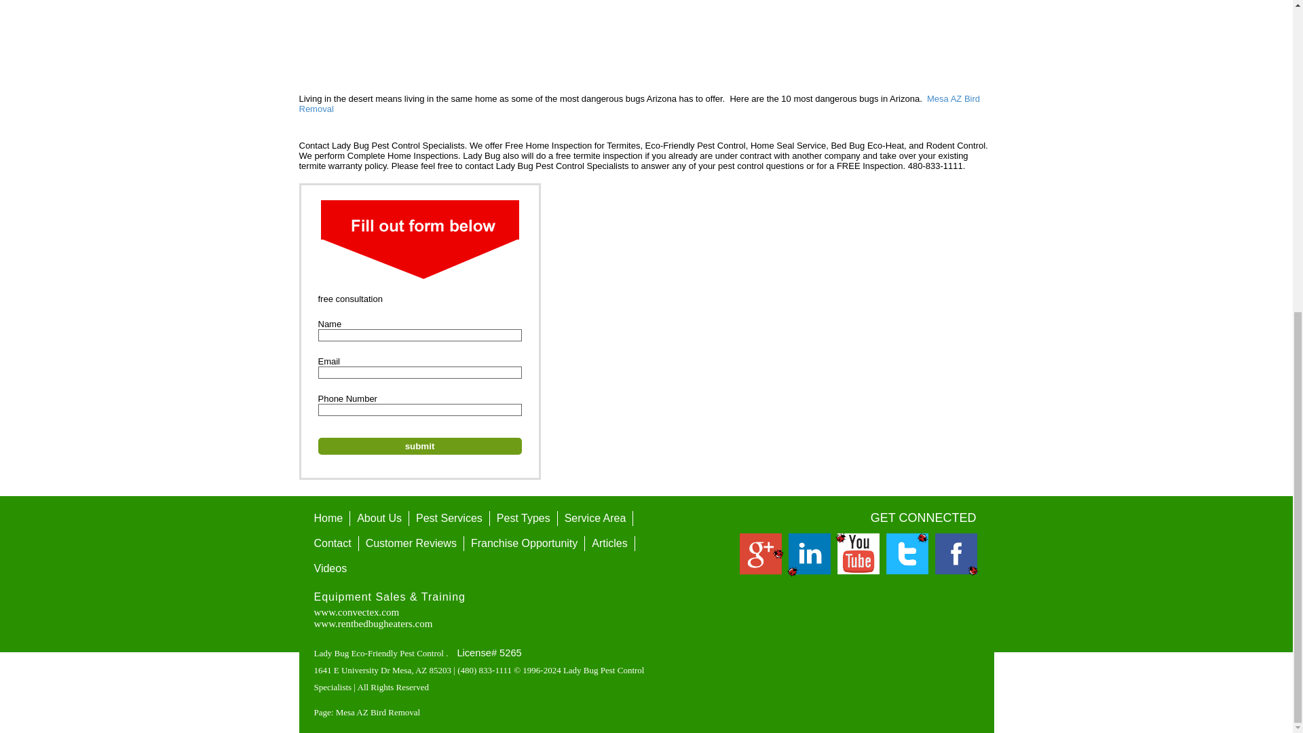  What do you see at coordinates (373, 623) in the screenshot?
I see `www.rentbedbugheaters.com` at bounding box center [373, 623].